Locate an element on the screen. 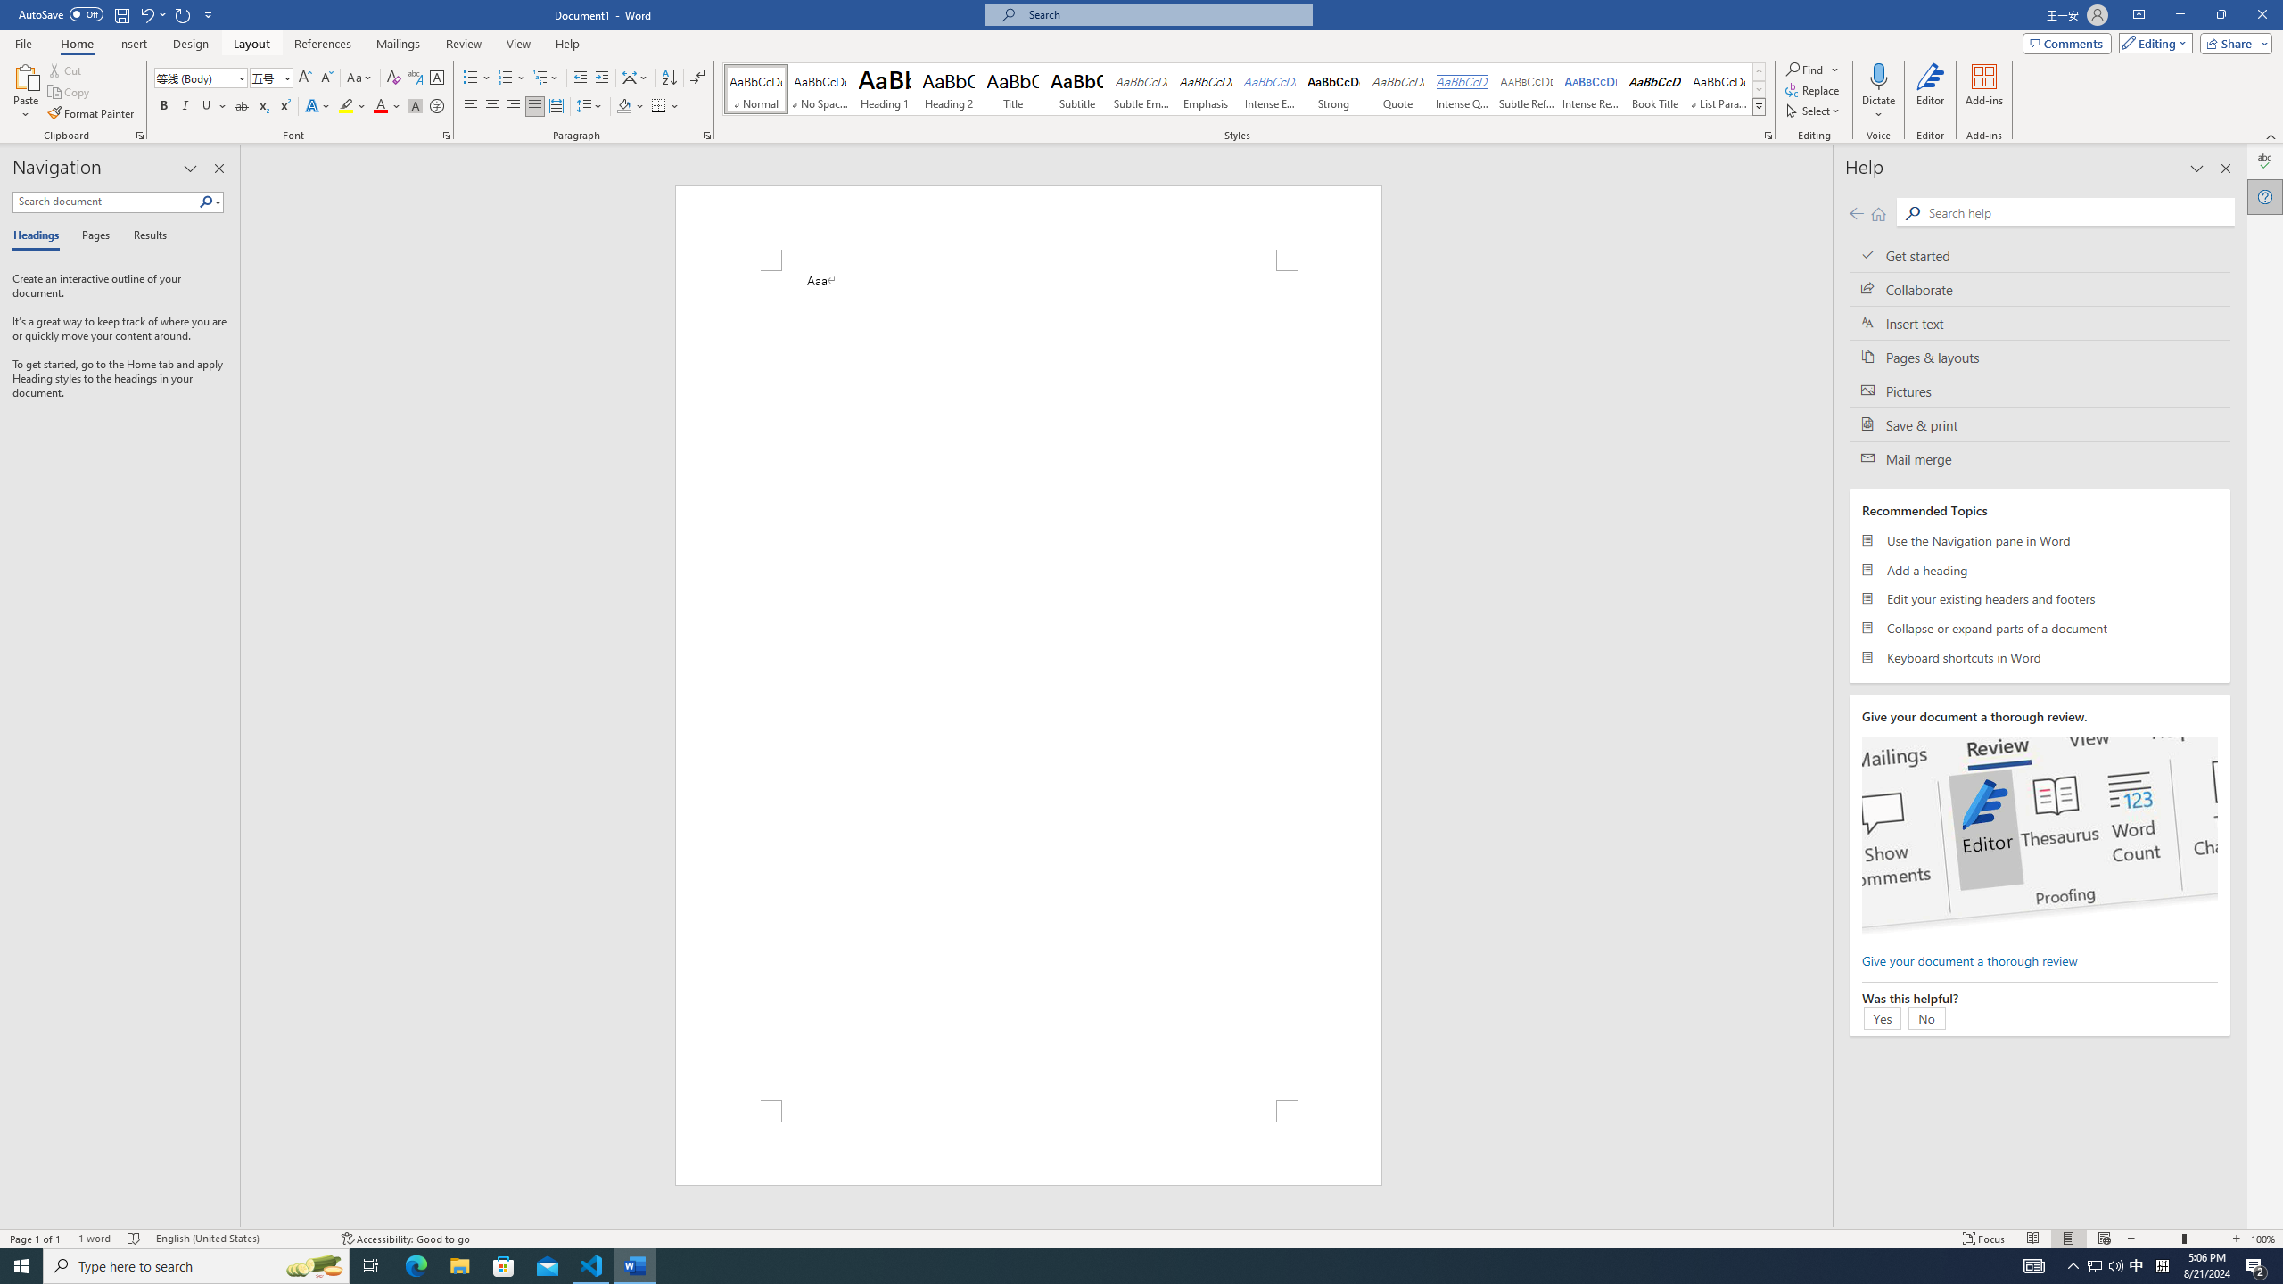 This screenshot has width=2283, height=1284. Repeat Increase Indent is located at coordinates (184, 14).